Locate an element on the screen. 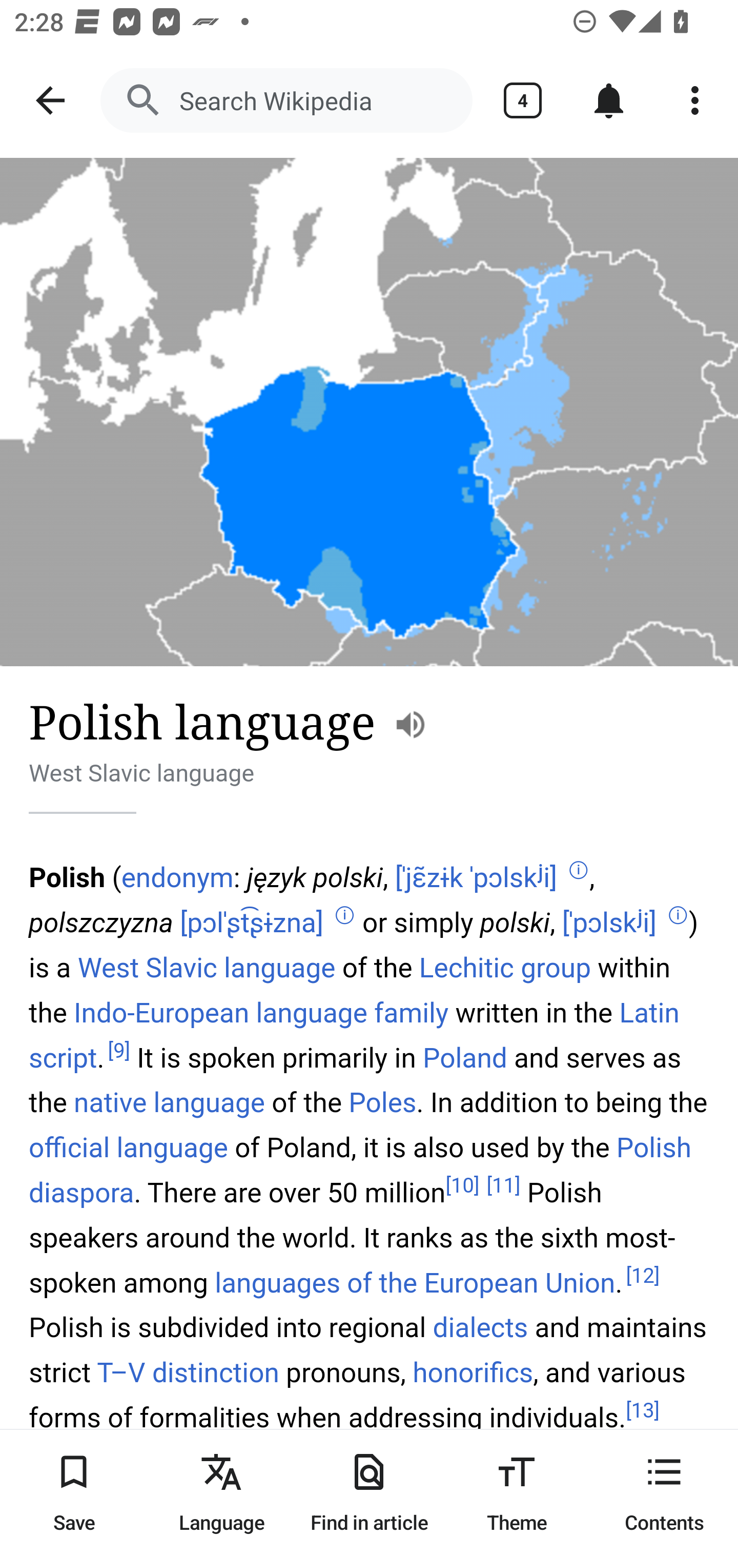  dialects is located at coordinates (480, 1327).